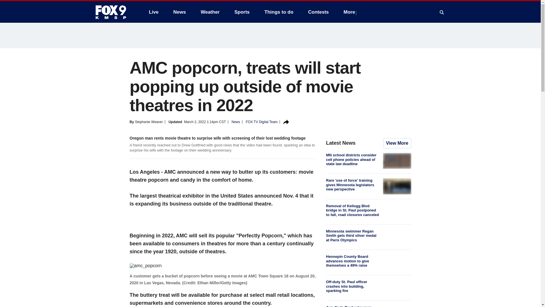 Image resolution: width=545 pixels, height=307 pixels. Describe the element at coordinates (210, 12) in the screenshot. I see `Weather` at that location.